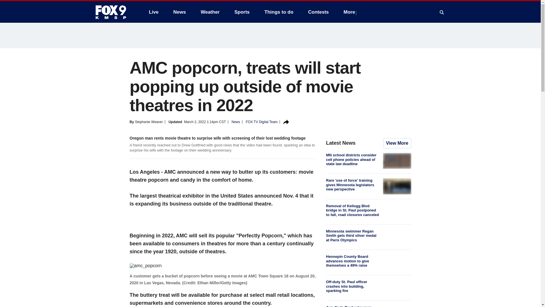 Image resolution: width=545 pixels, height=307 pixels. Describe the element at coordinates (210, 12) in the screenshot. I see `Weather` at that location.